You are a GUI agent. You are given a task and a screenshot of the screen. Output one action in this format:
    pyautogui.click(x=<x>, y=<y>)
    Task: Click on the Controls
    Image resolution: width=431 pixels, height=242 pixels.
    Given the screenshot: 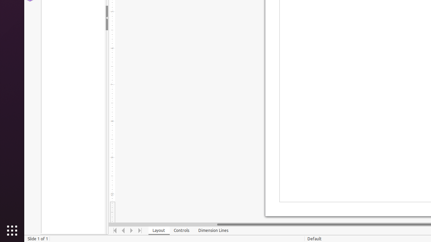 What is the action you would take?
    pyautogui.click(x=182, y=231)
    